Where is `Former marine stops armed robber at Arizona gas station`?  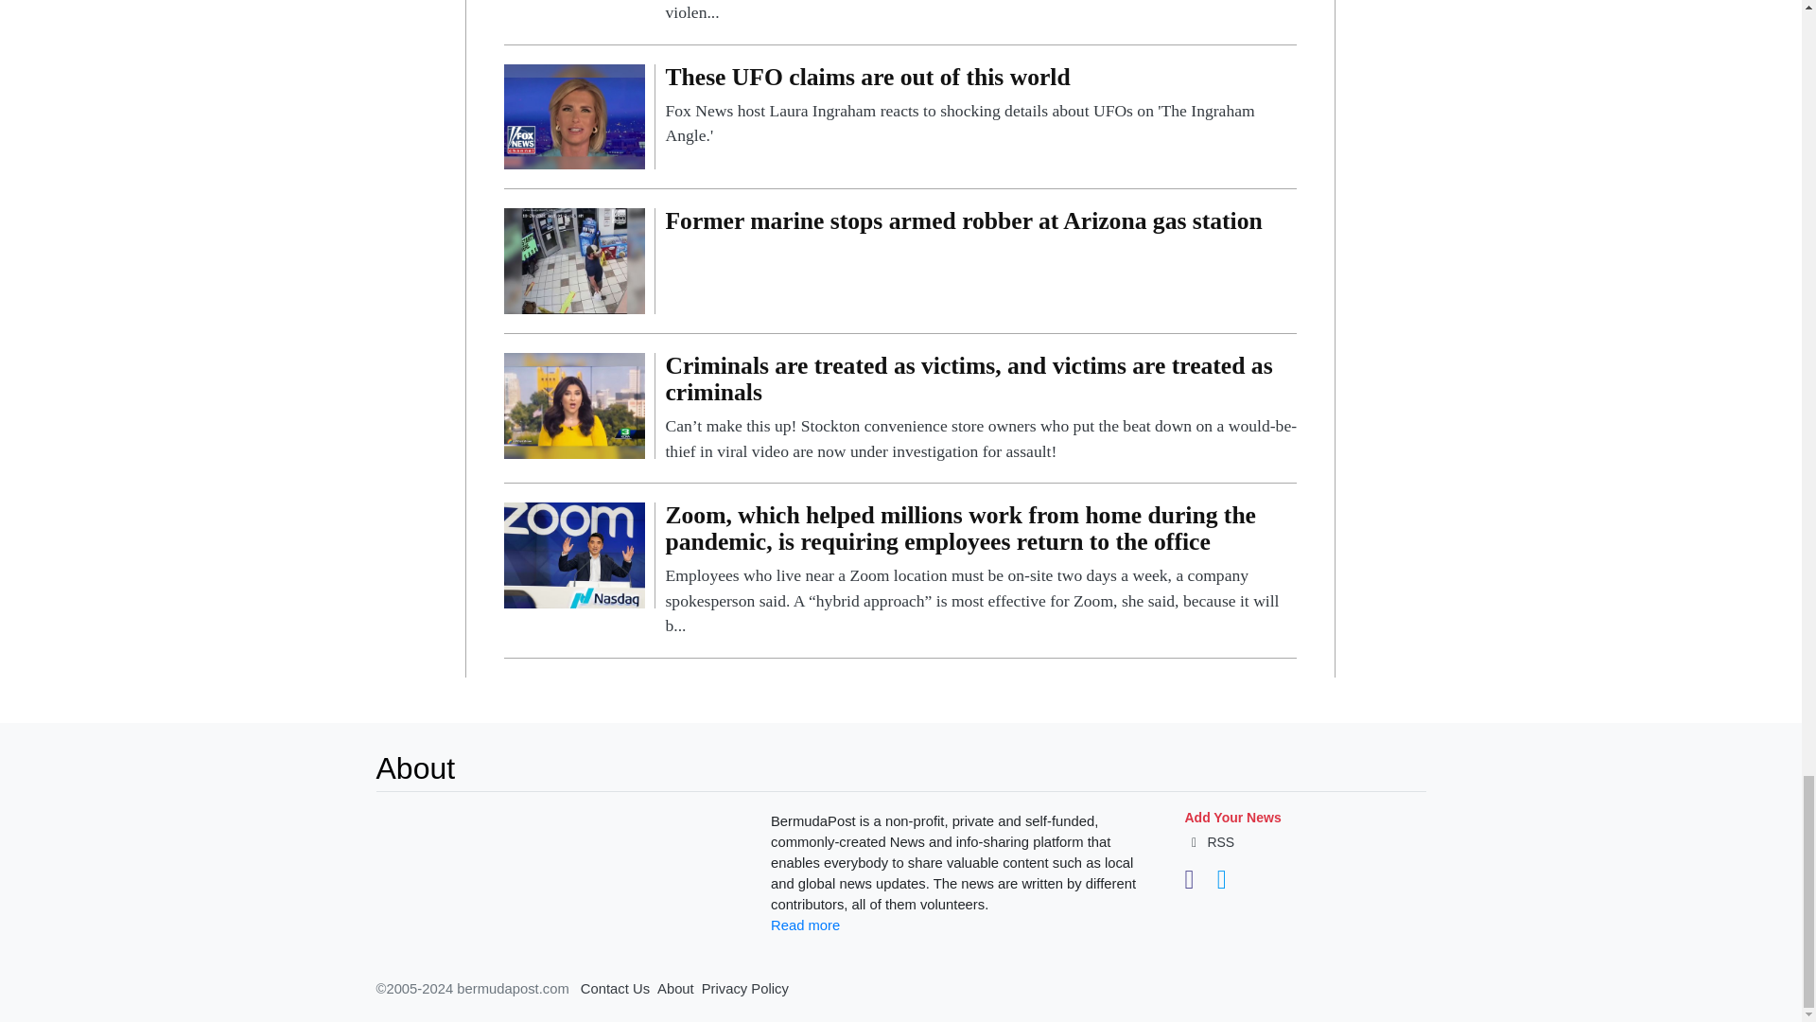 Former marine stops armed robber at Arizona gas station is located at coordinates (574, 259).